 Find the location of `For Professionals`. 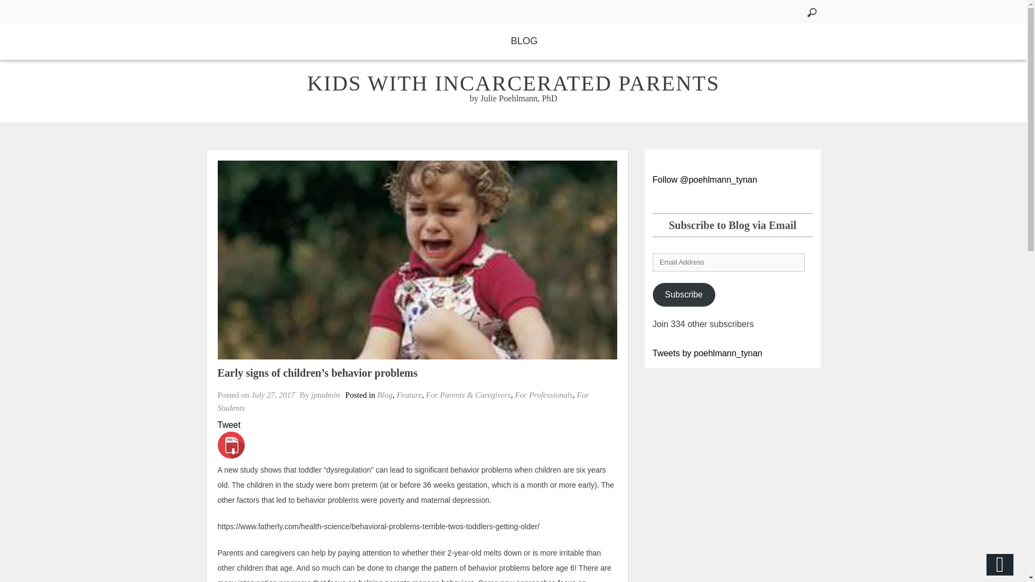

For Professionals is located at coordinates (543, 394).